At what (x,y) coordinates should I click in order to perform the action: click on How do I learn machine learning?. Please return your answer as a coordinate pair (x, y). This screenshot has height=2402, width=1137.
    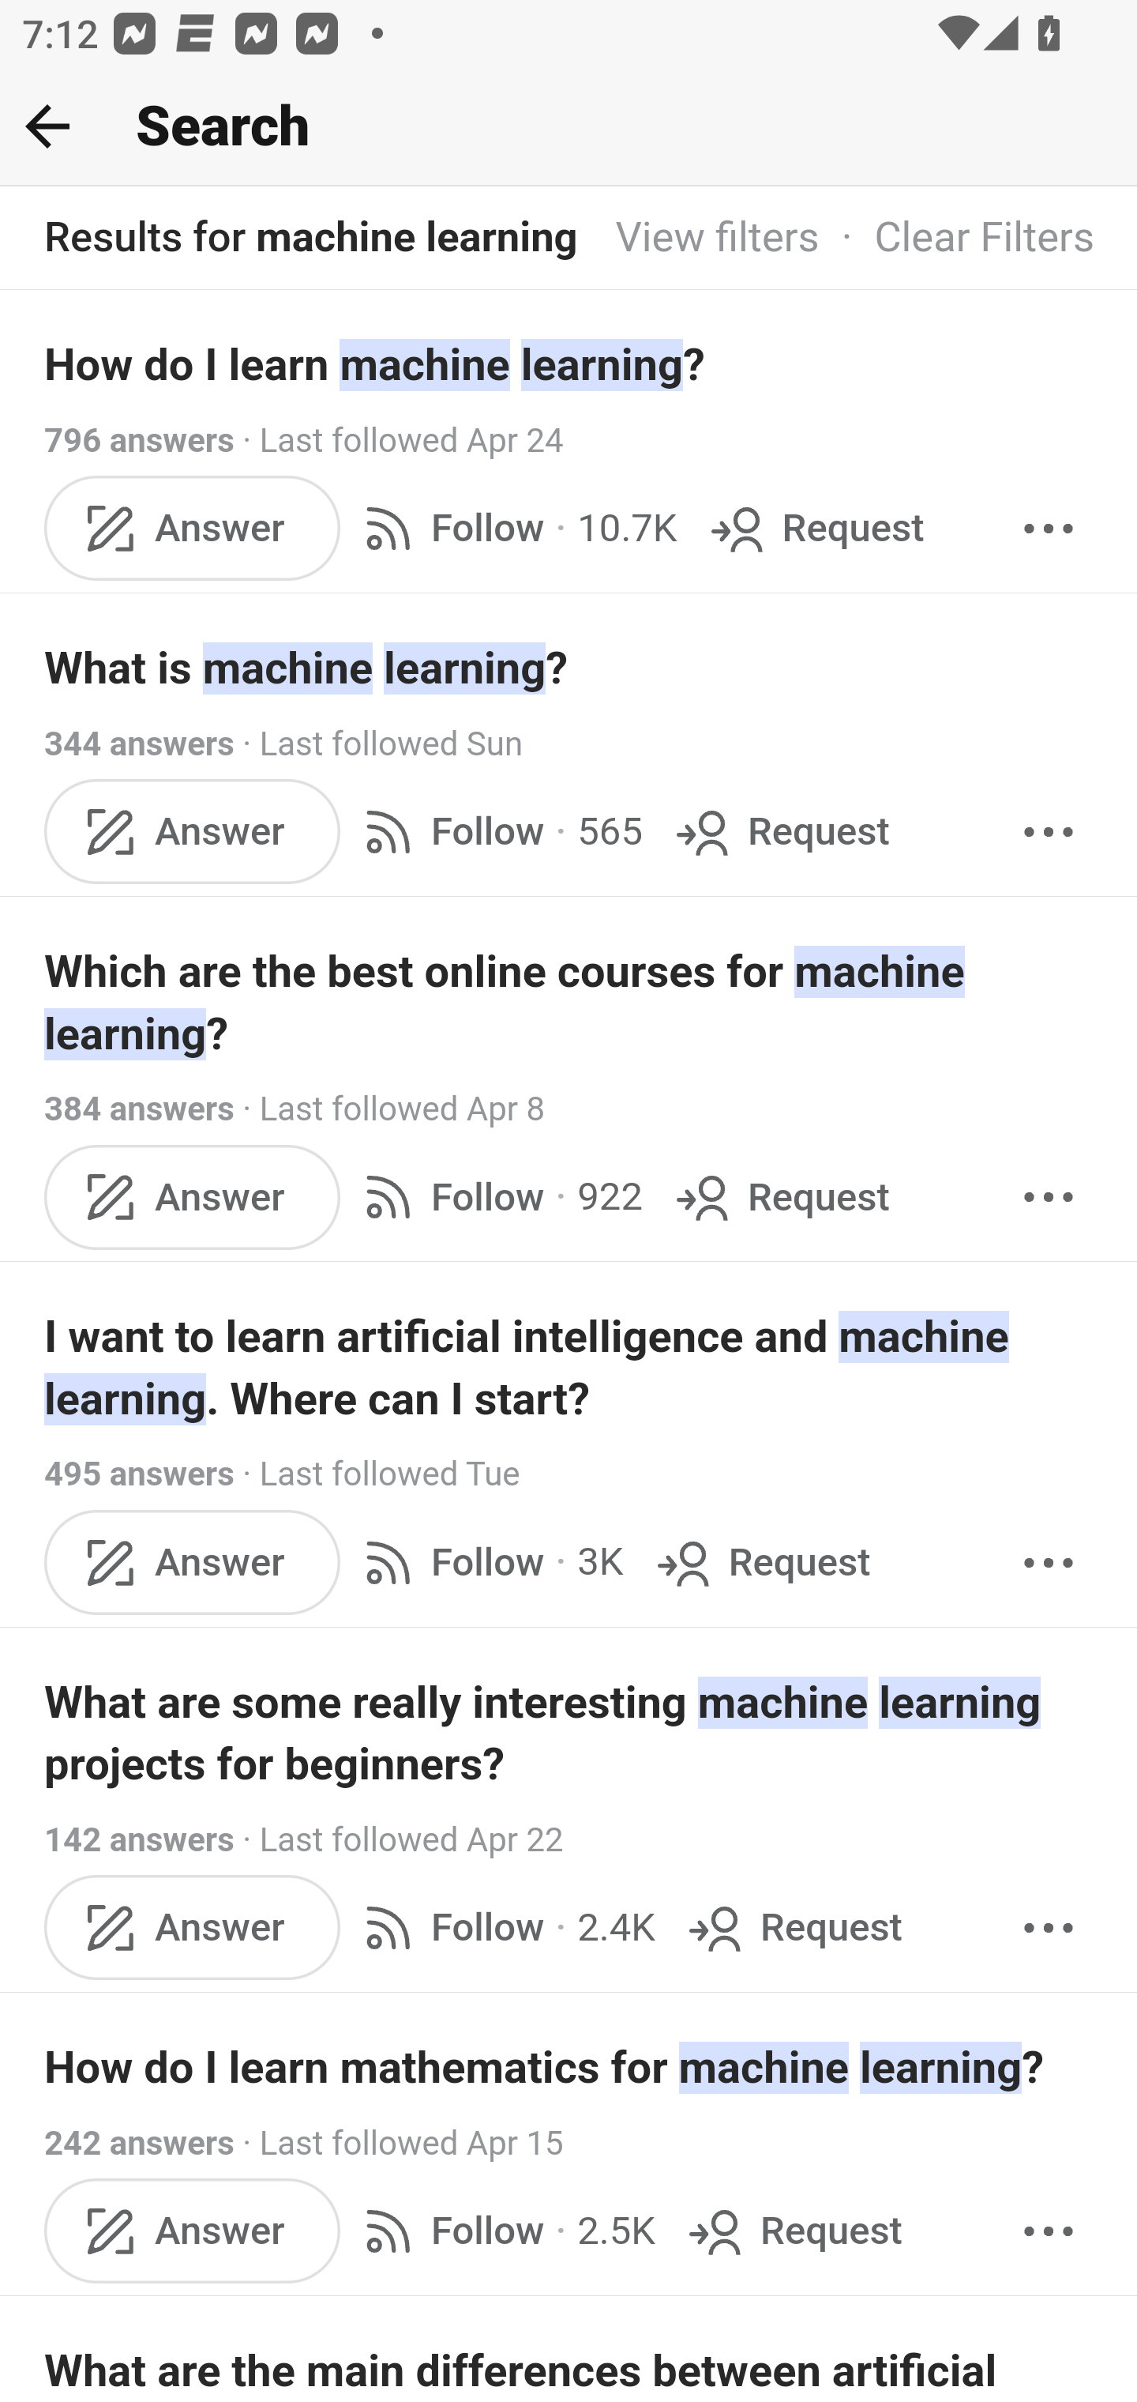
    Looking at the image, I should click on (570, 363).